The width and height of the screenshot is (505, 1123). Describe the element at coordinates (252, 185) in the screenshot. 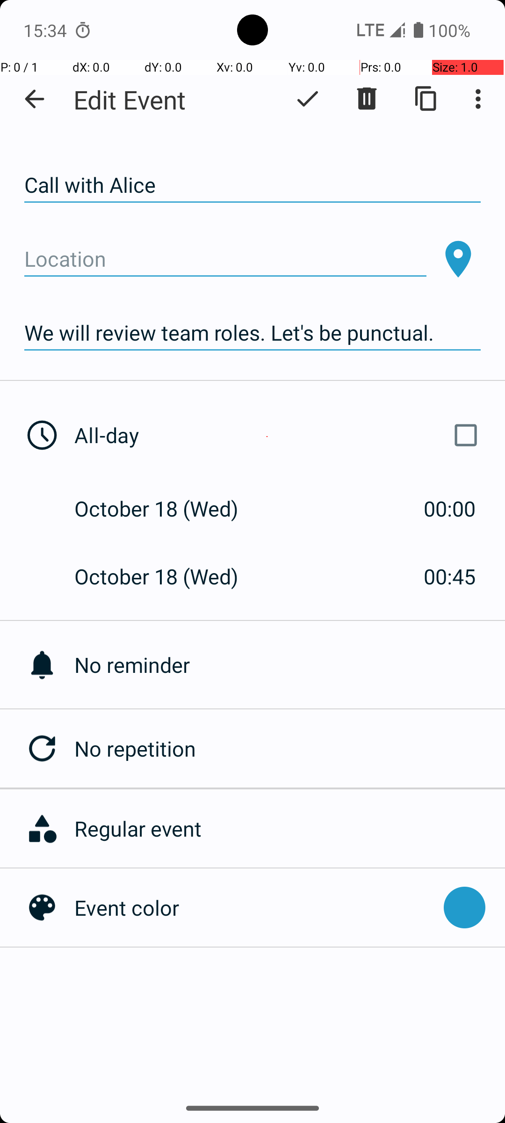

I see `Call with Alice` at that location.